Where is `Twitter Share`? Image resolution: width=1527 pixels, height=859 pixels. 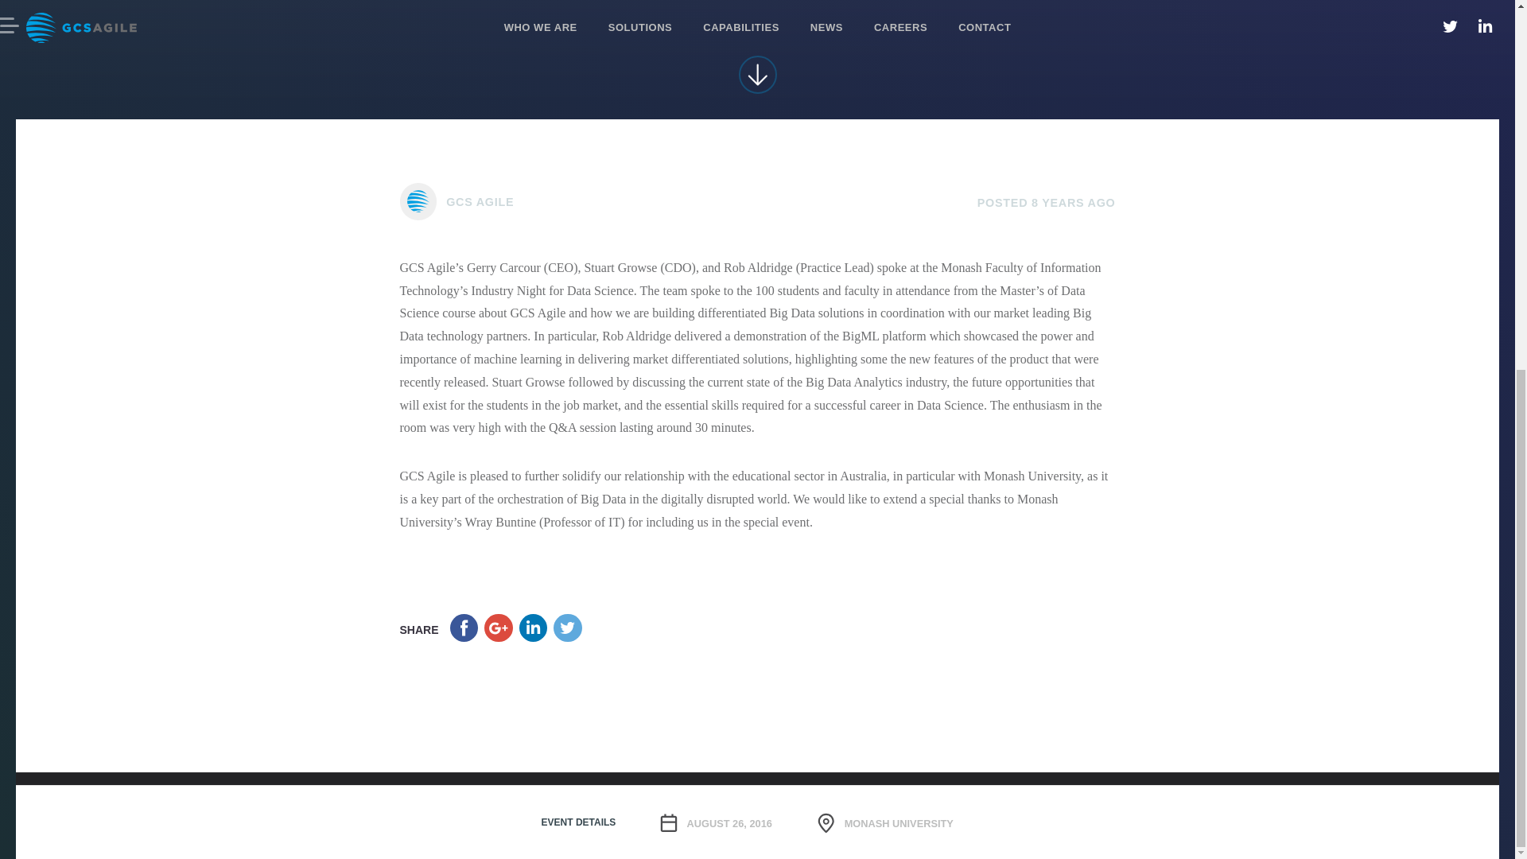 Twitter Share is located at coordinates (567, 628).